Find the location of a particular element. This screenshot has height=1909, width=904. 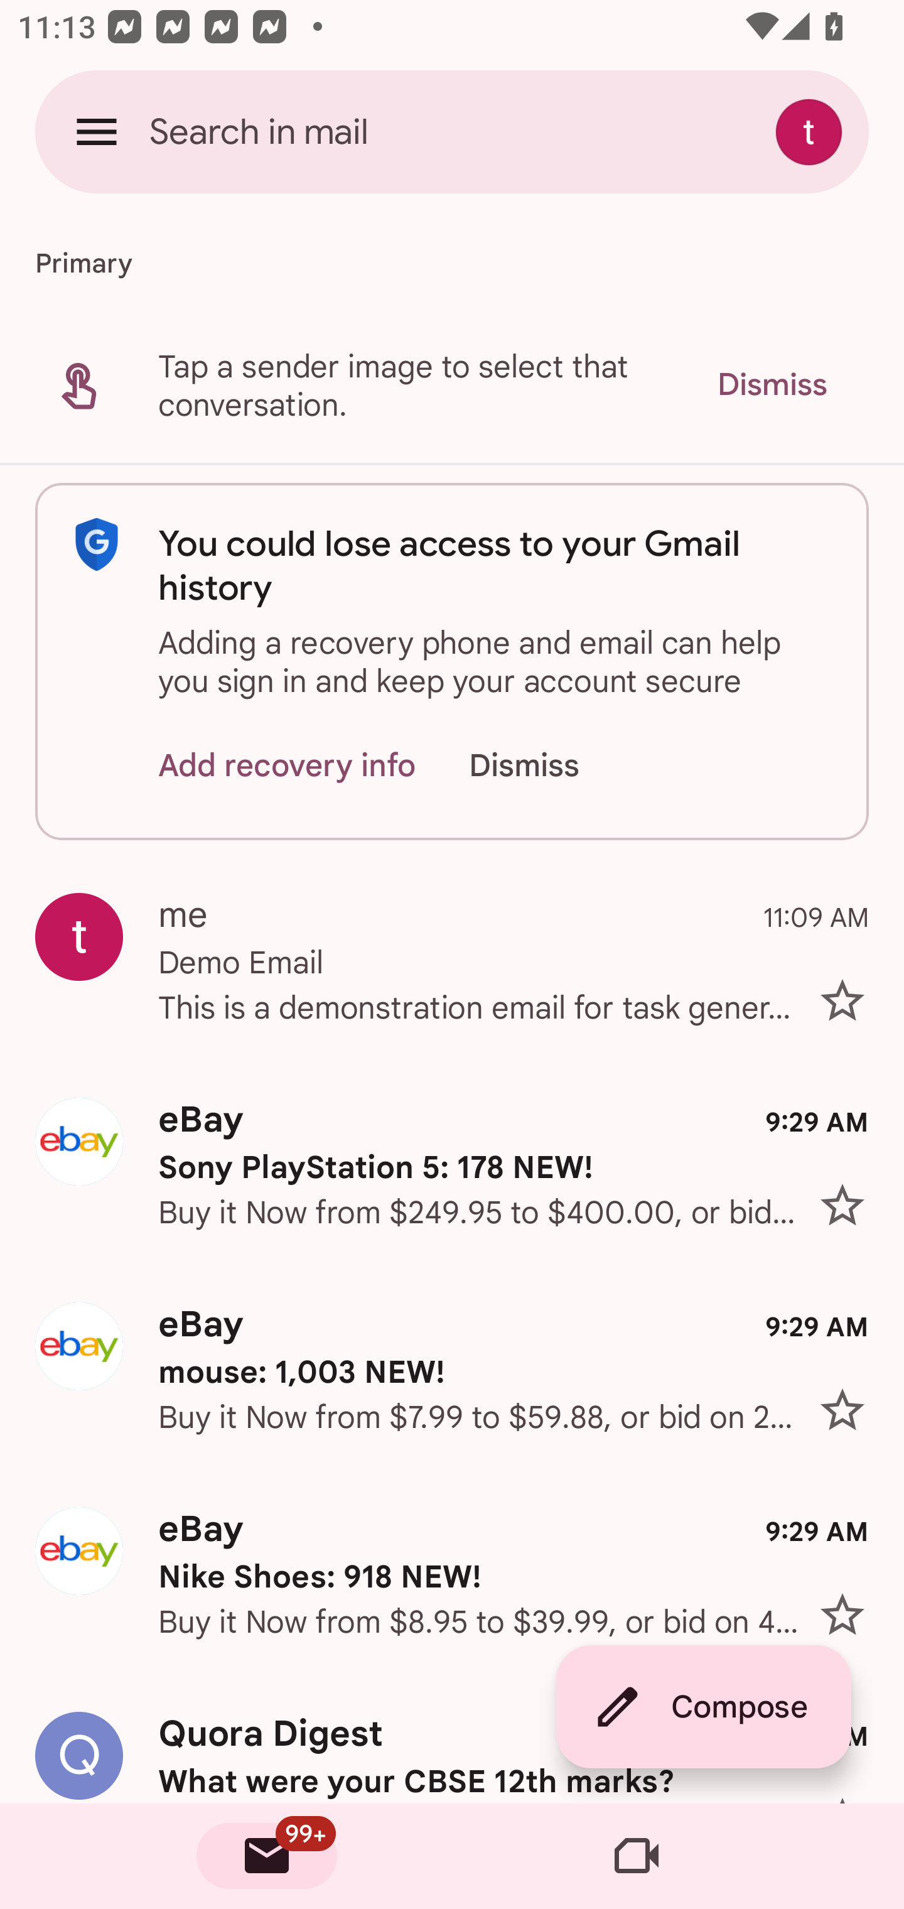

Dismiss Dismiss tip is located at coordinates (772, 384).